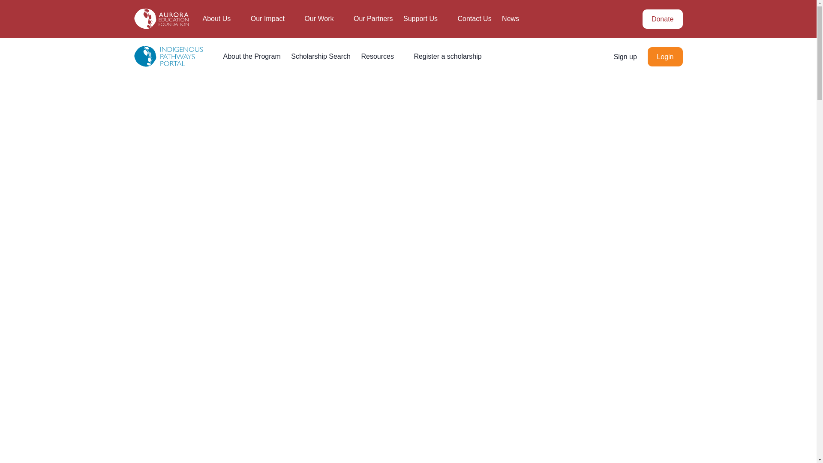 The image size is (823, 463). Describe the element at coordinates (625, 57) in the screenshot. I see `Sign up` at that location.